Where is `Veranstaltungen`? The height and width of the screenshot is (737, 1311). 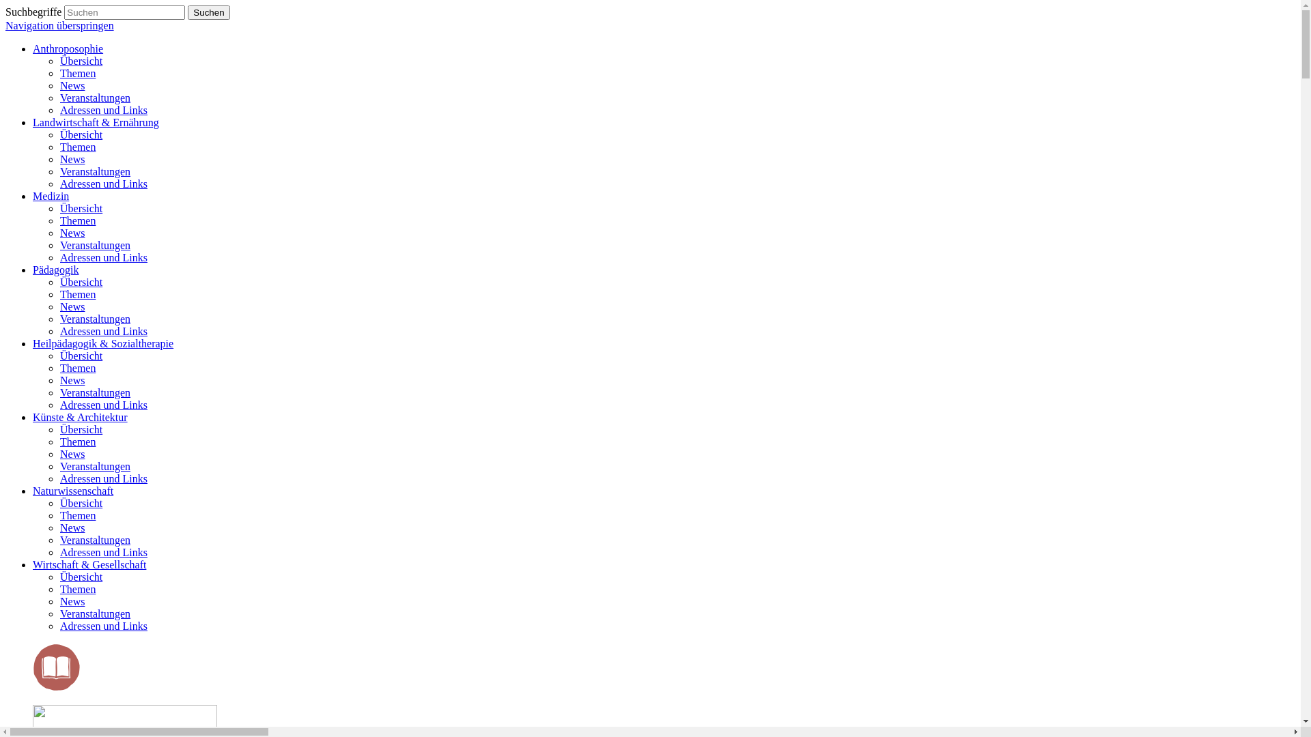 Veranstaltungen is located at coordinates (96, 172).